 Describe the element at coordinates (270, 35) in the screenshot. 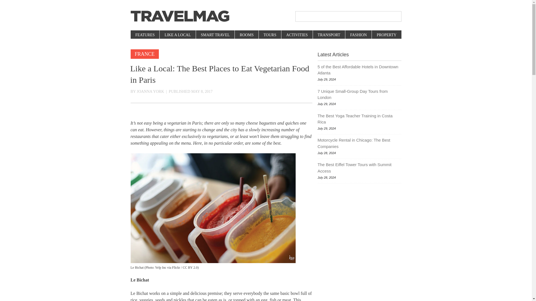

I see `TOURS` at that location.